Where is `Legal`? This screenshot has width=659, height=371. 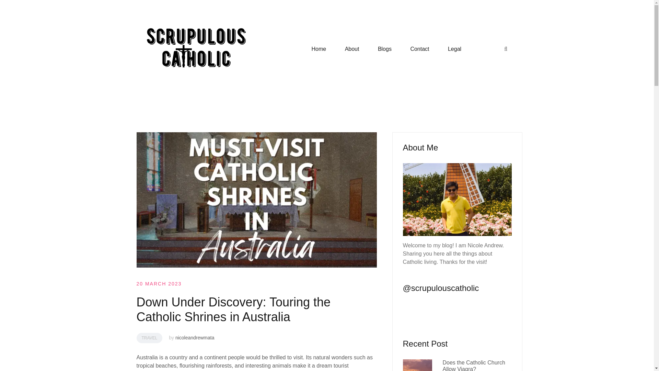 Legal is located at coordinates (454, 49).